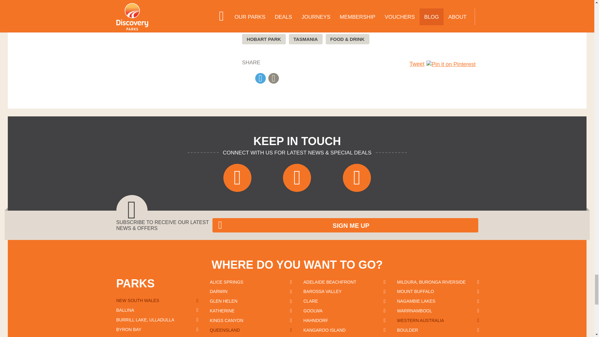 The image size is (599, 337). Describe the element at coordinates (357, 178) in the screenshot. I see `YouTube channel` at that location.